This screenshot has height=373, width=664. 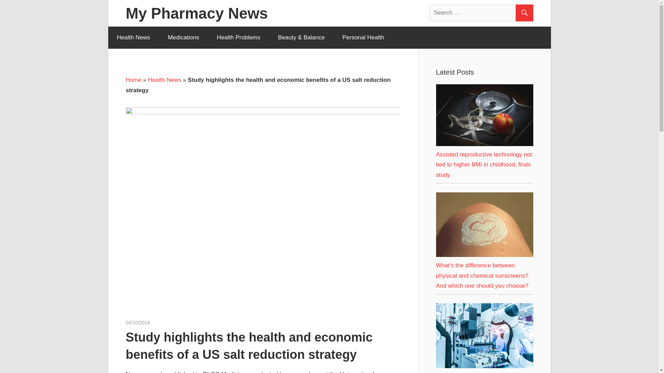 What do you see at coordinates (184, 37) in the screenshot?
I see `Medications` at bounding box center [184, 37].